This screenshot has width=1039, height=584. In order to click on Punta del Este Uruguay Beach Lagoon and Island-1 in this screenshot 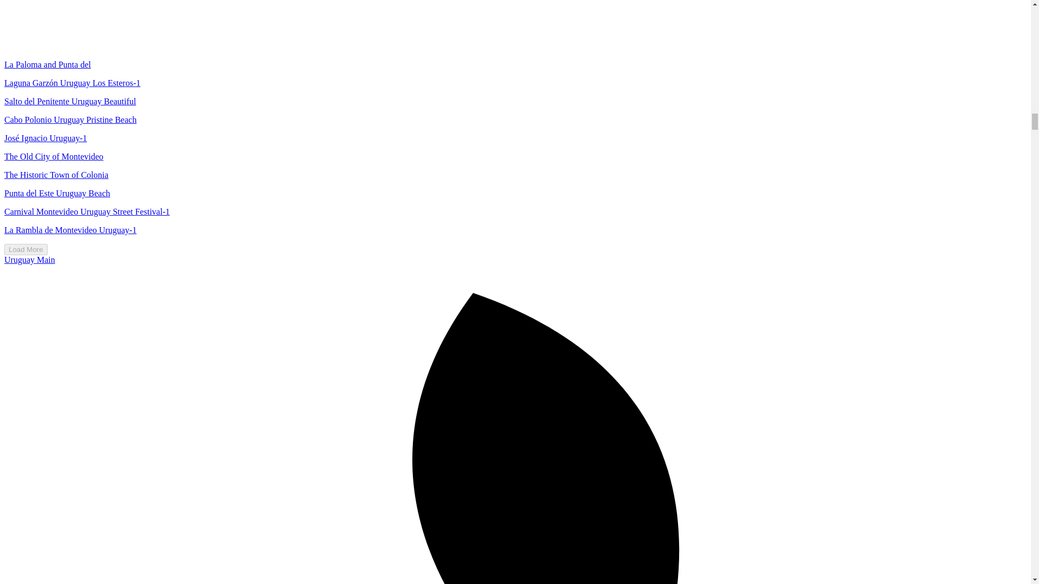, I will do `click(57, 193)`.